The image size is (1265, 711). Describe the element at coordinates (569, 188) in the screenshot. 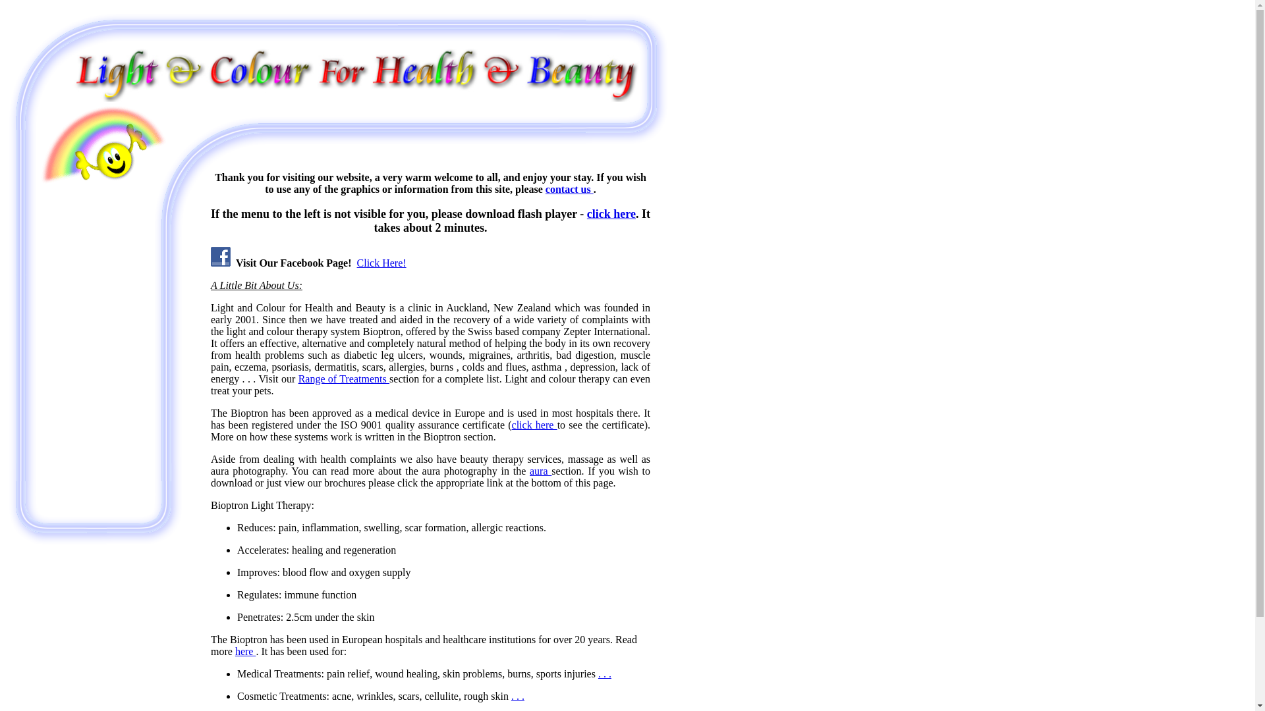

I see `contact us` at that location.